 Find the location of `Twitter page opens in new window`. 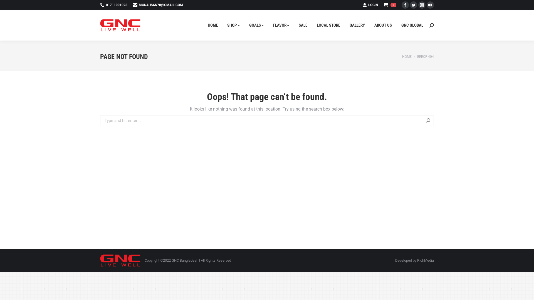

Twitter page opens in new window is located at coordinates (414, 5).